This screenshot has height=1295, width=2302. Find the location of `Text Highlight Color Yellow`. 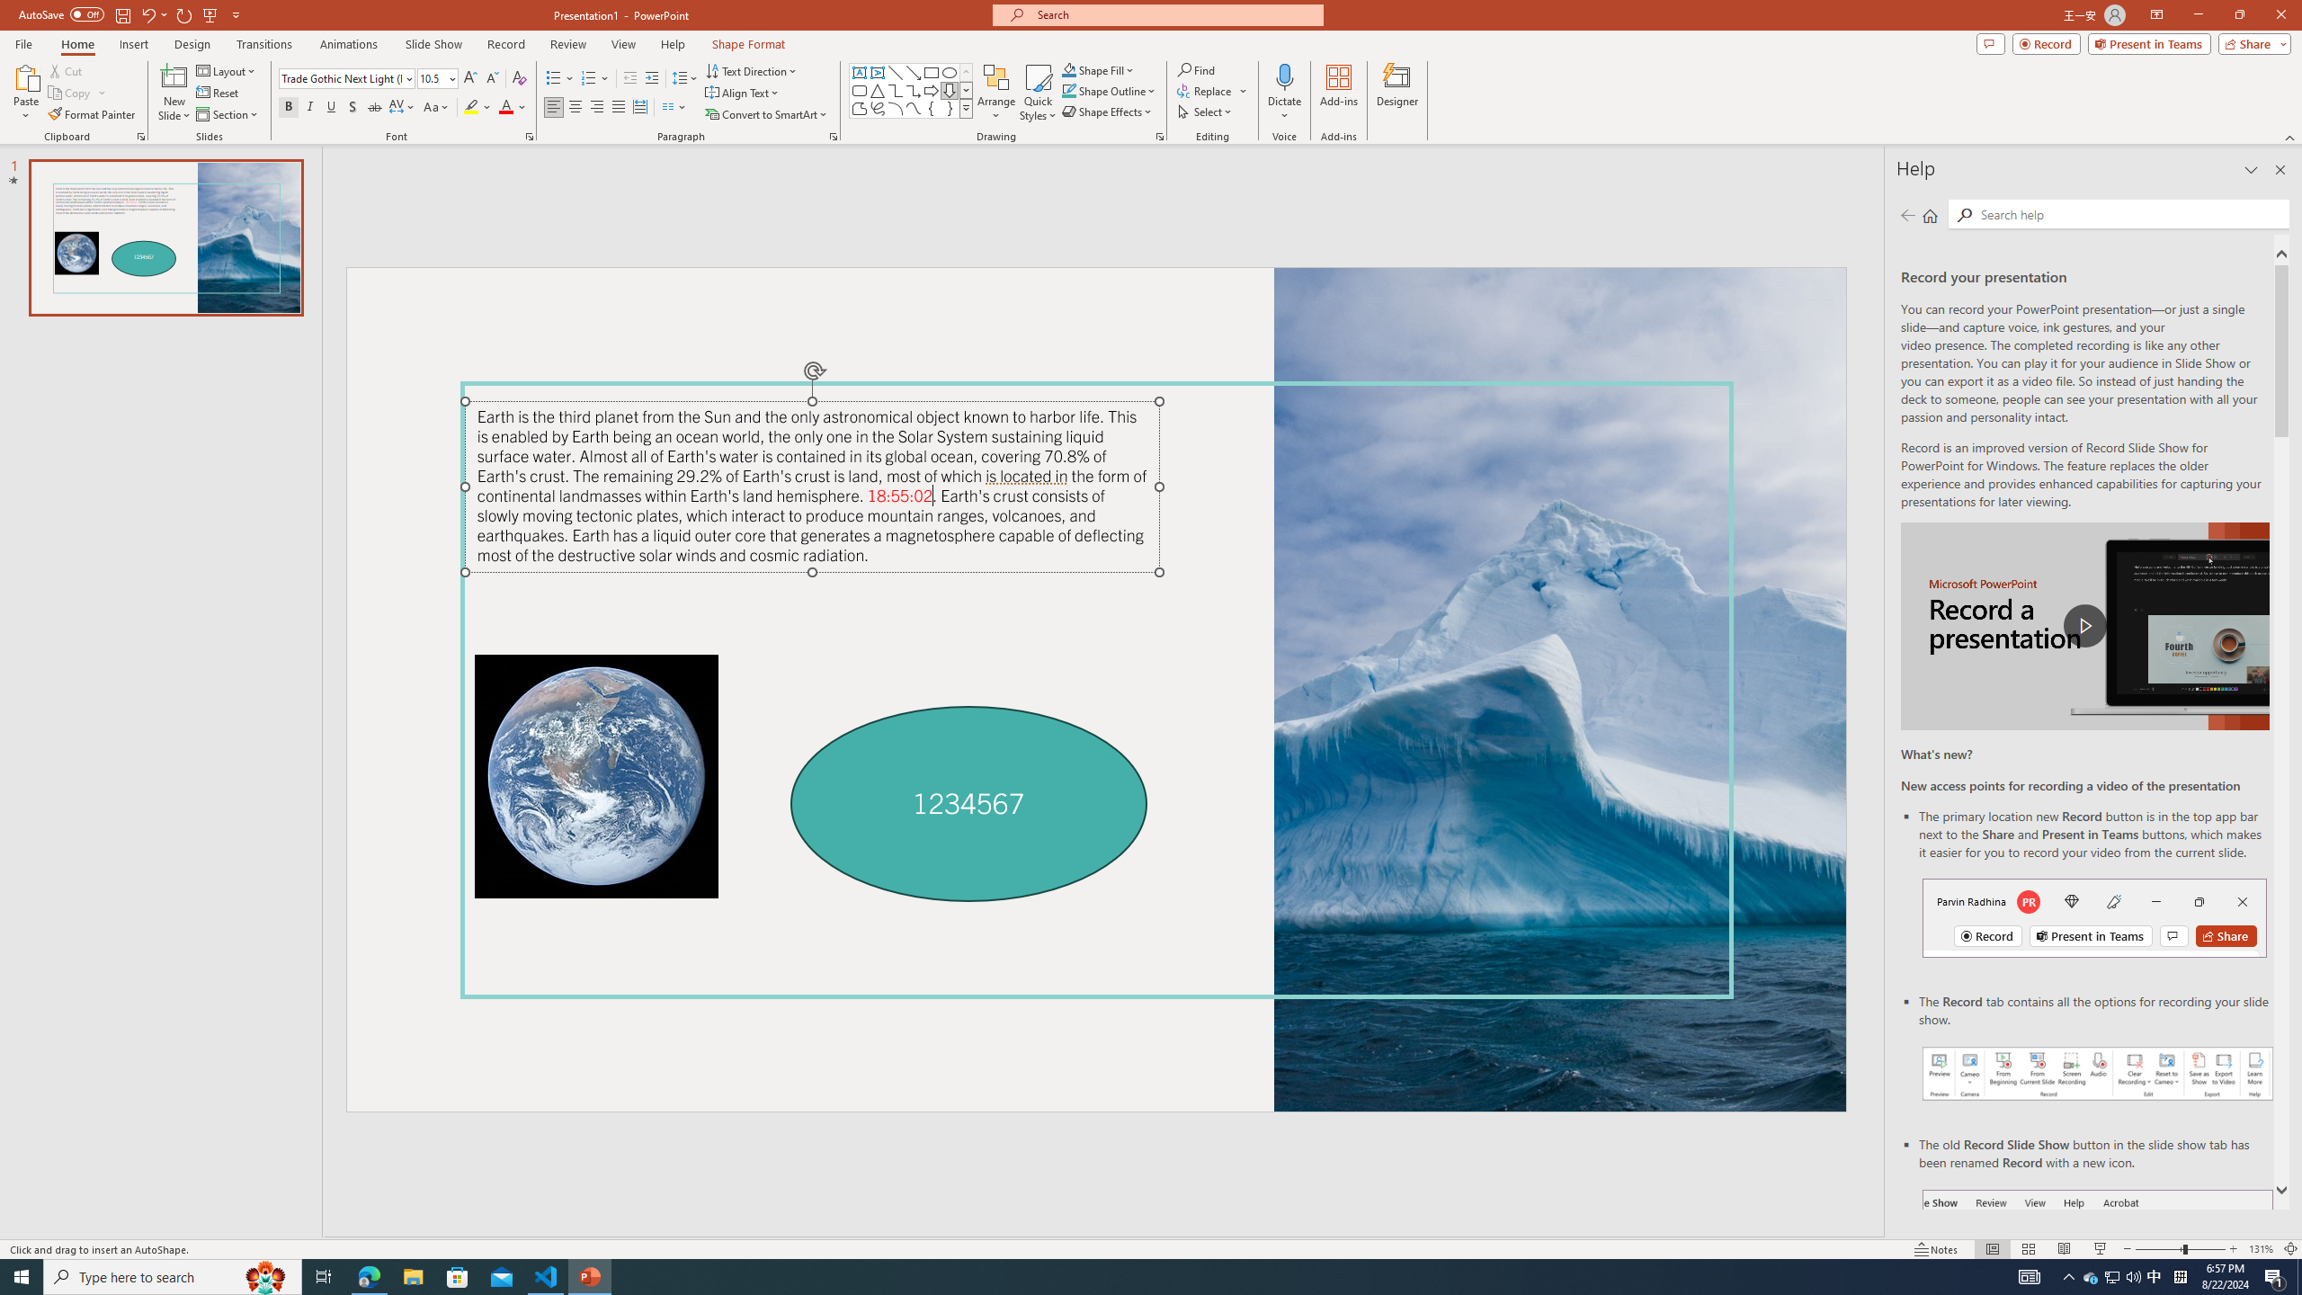

Text Highlight Color Yellow is located at coordinates (471, 108).